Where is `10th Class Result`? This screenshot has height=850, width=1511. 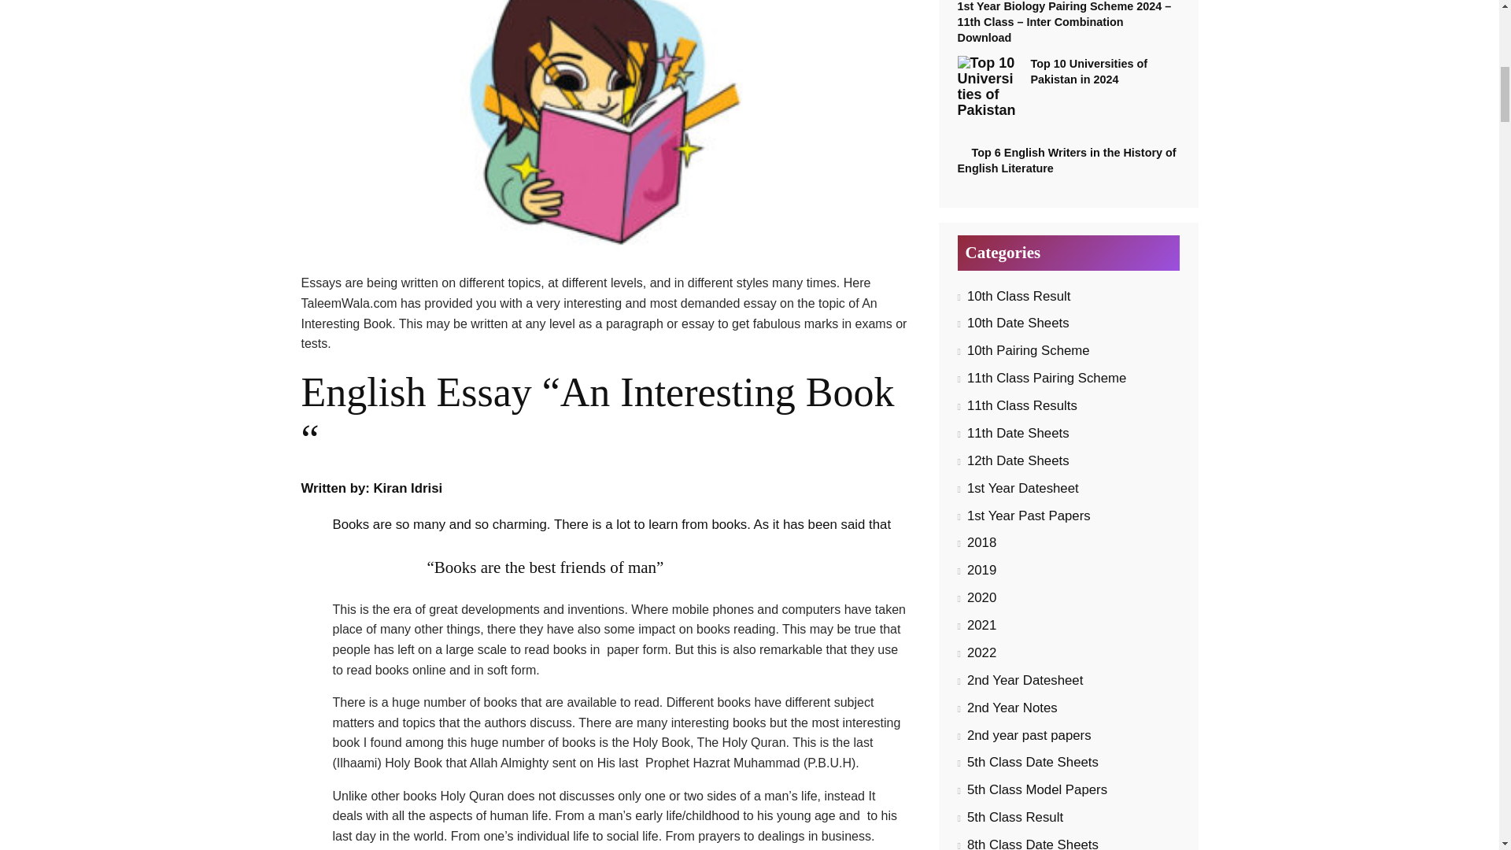
10th Class Result is located at coordinates (1018, 296).